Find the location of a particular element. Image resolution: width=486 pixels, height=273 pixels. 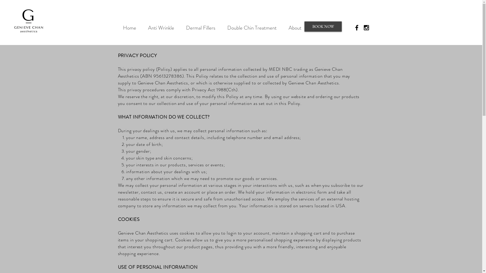

BOOK NOW is located at coordinates (323, 27).